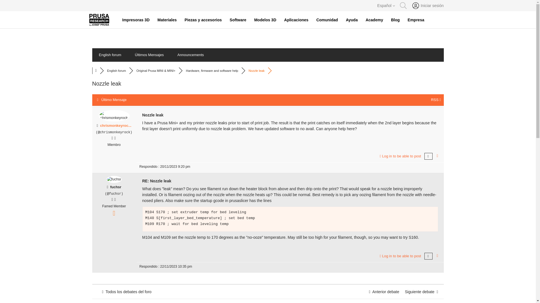 The width and height of the screenshot is (540, 303). Describe the element at coordinates (116, 187) in the screenshot. I see `fuchsr` at that location.